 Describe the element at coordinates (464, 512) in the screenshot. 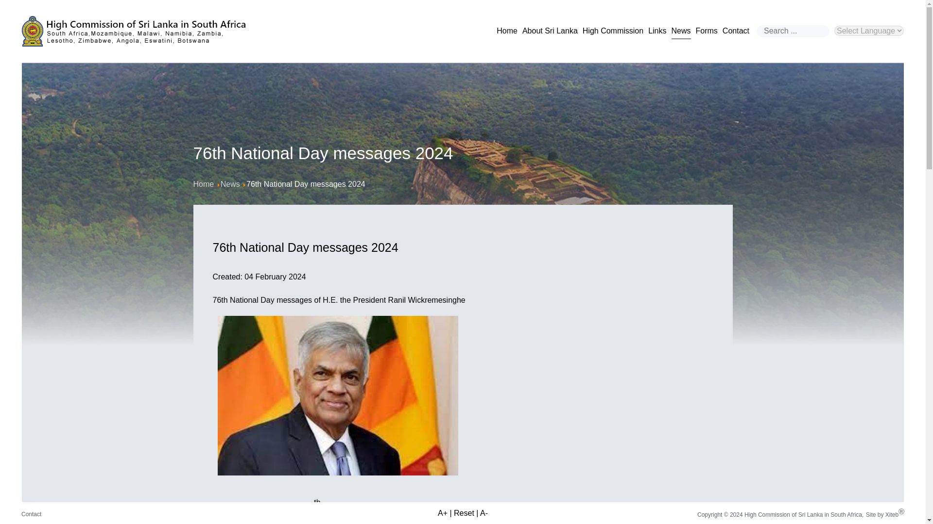

I see `Reset` at that location.